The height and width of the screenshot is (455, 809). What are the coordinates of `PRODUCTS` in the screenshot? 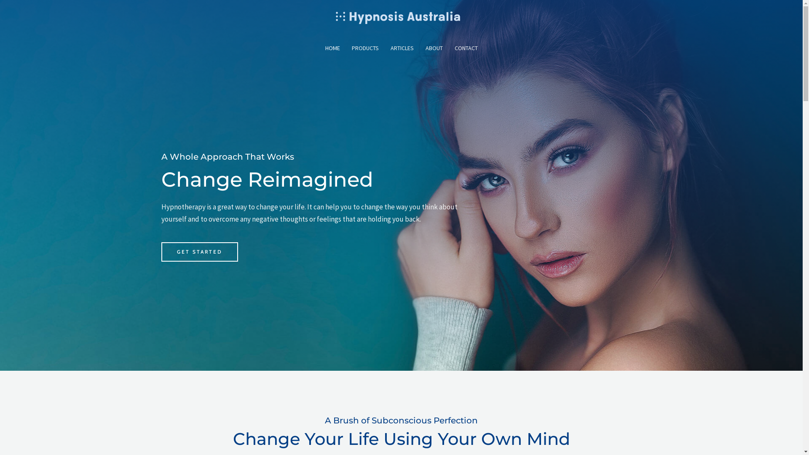 It's located at (365, 48).